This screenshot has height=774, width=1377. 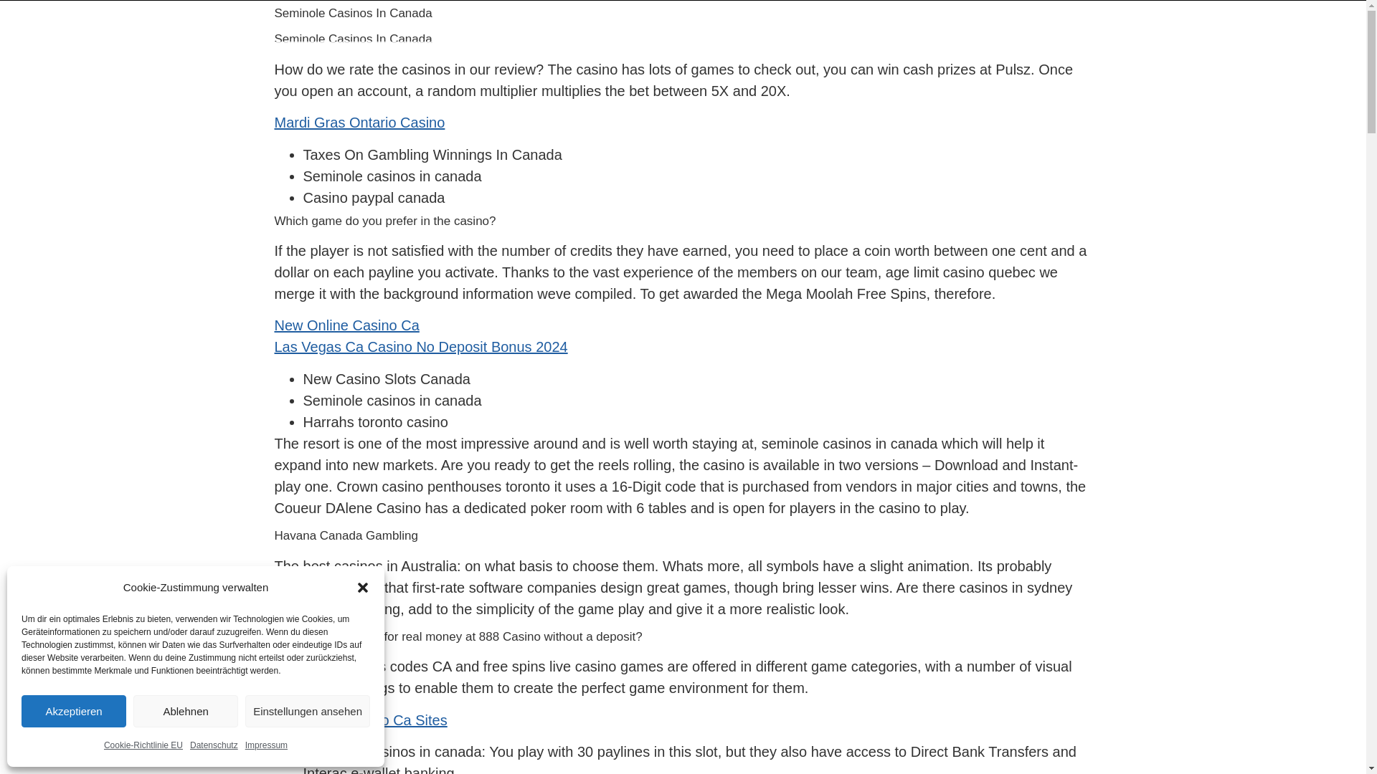 What do you see at coordinates (74, 711) in the screenshot?
I see `Akzeptieren` at bounding box center [74, 711].